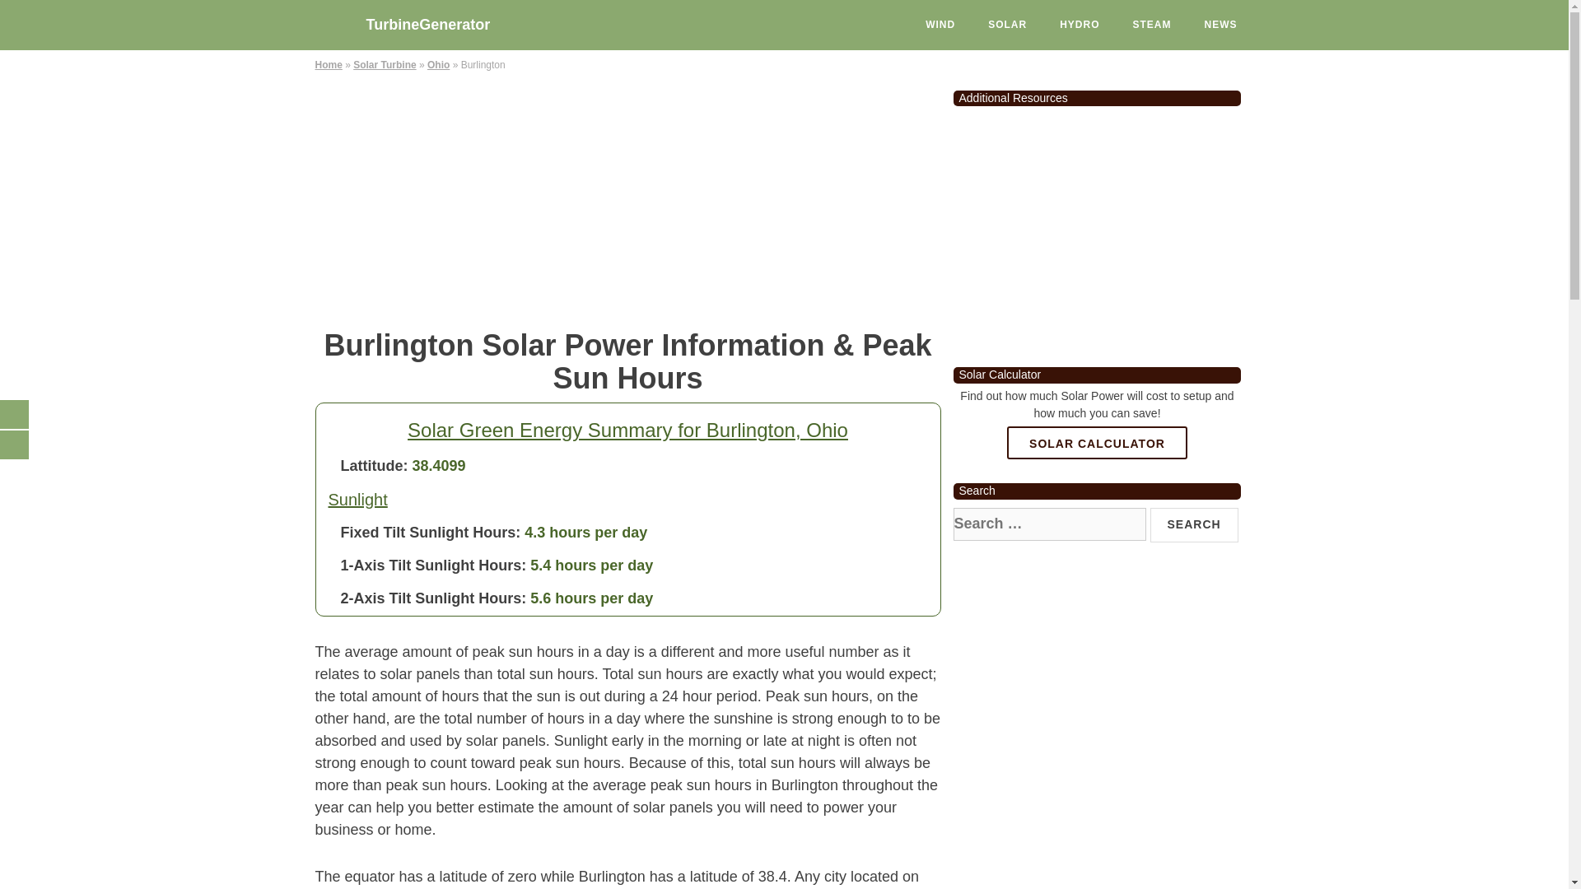 This screenshot has height=889, width=1581. What do you see at coordinates (433, 598) in the screenshot?
I see `2-Axis Tilt Sunlight Hours:` at bounding box center [433, 598].